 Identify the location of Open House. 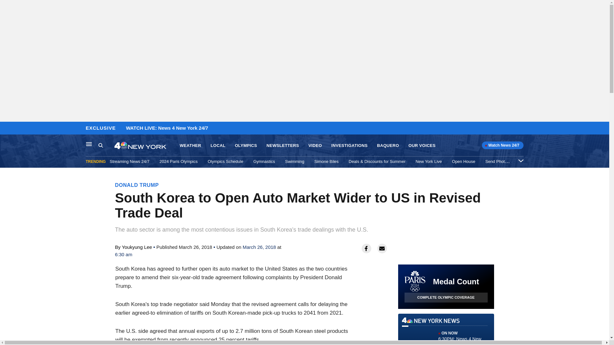
(464, 161).